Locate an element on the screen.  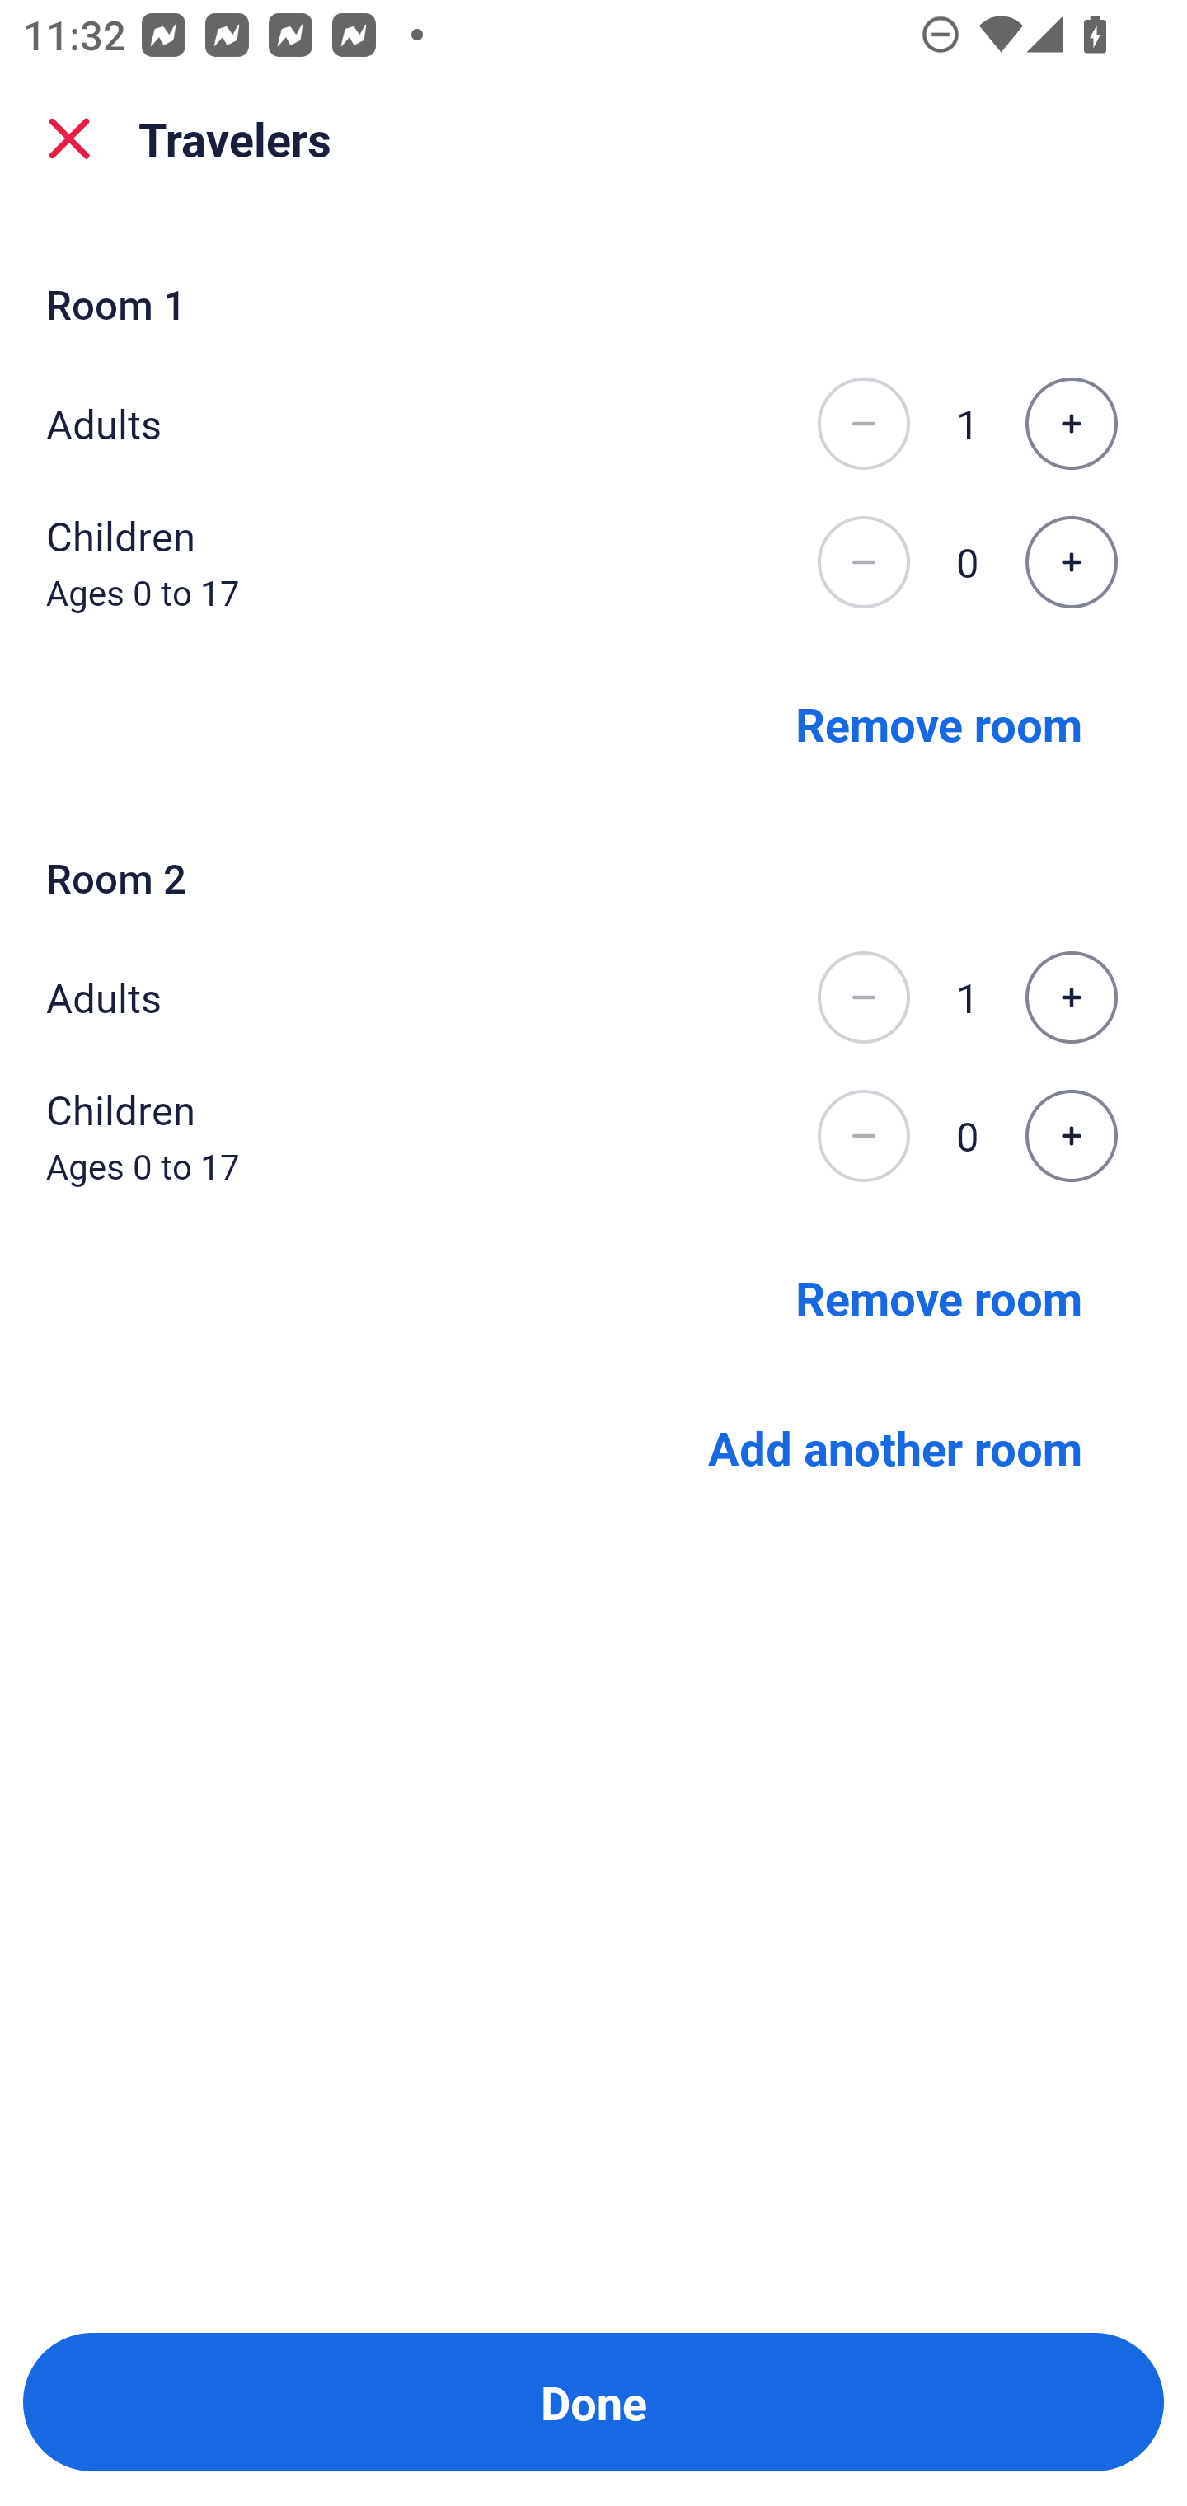
Done is located at coordinates (593, 2402).